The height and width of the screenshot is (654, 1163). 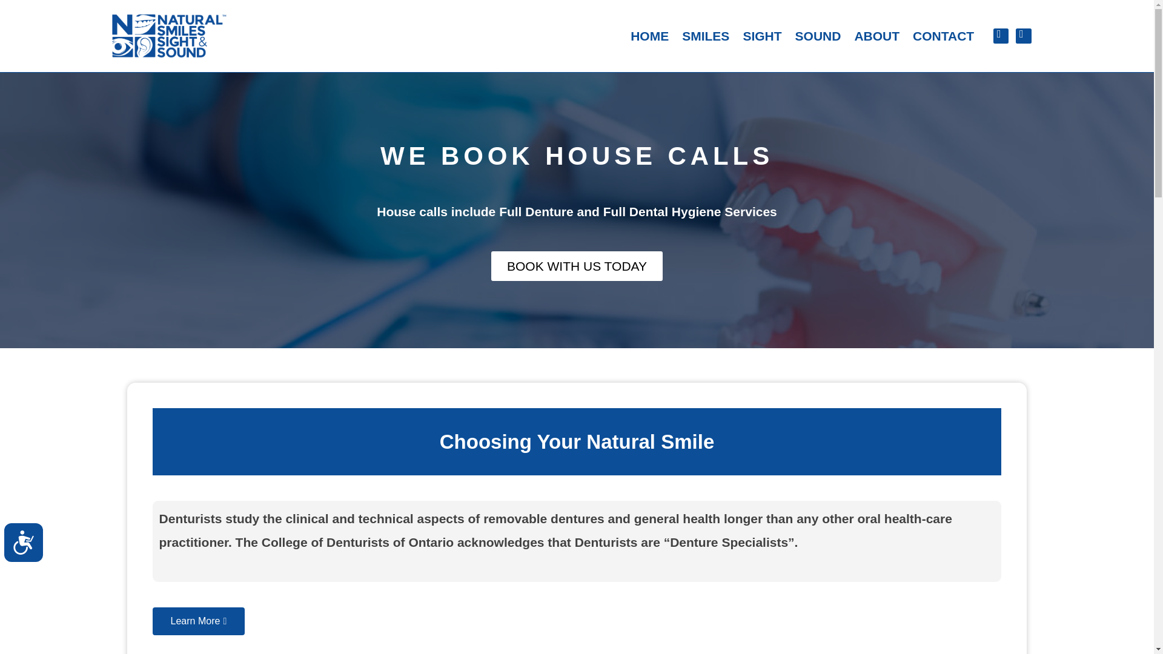 What do you see at coordinates (706, 31) in the screenshot?
I see `SMILES` at bounding box center [706, 31].